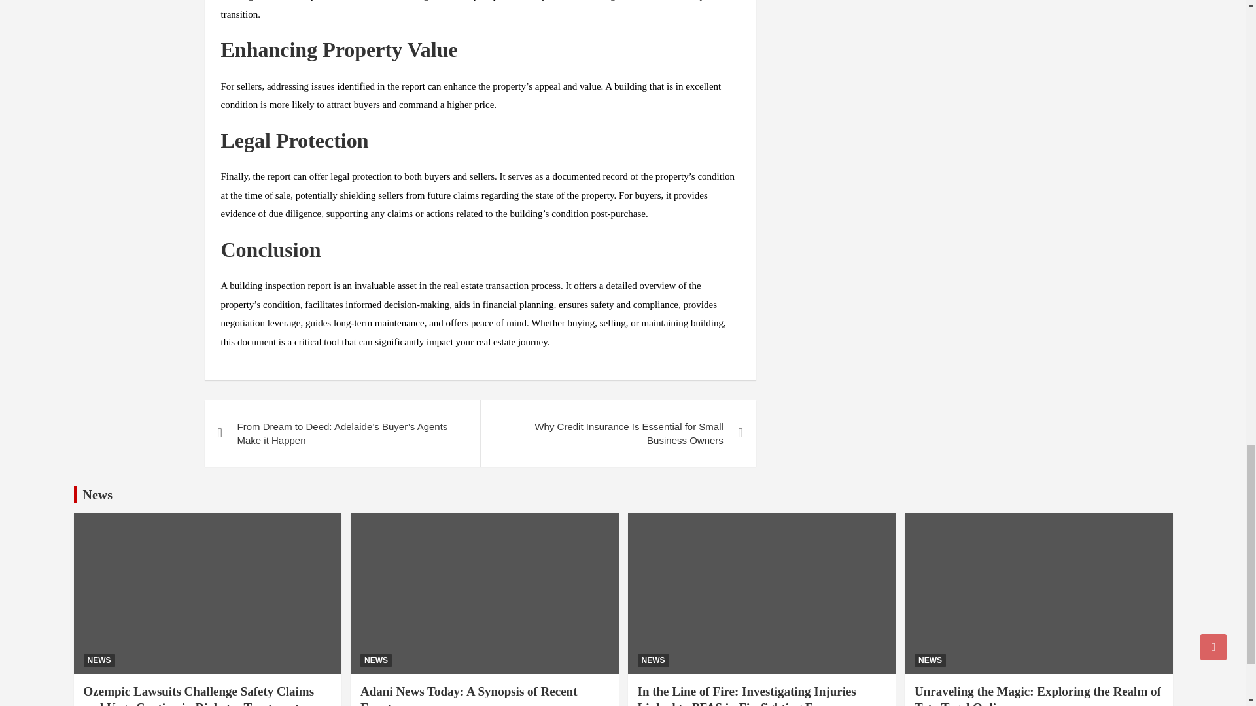 This screenshot has width=1256, height=706. Describe the element at coordinates (618, 433) in the screenshot. I see `Why Credit Insurance Is Essential for Small Business Owners` at that location.